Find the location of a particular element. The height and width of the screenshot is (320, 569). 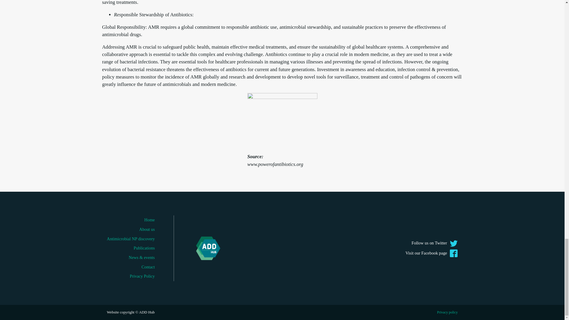

About us is located at coordinates (131, 229).